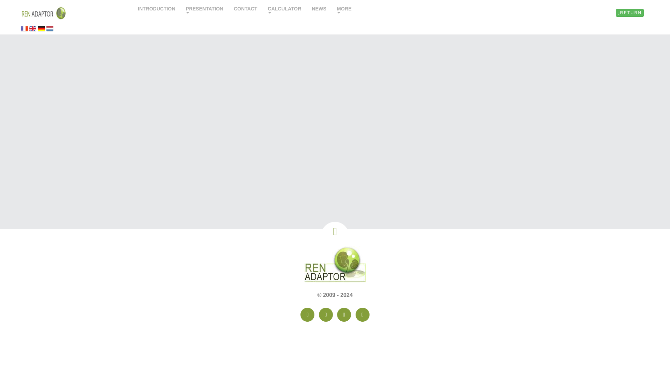 The image size is (670, 376). Describe the element at coordinates (204, 10) in the screenshot. I see `PRESENTATION` at that location.